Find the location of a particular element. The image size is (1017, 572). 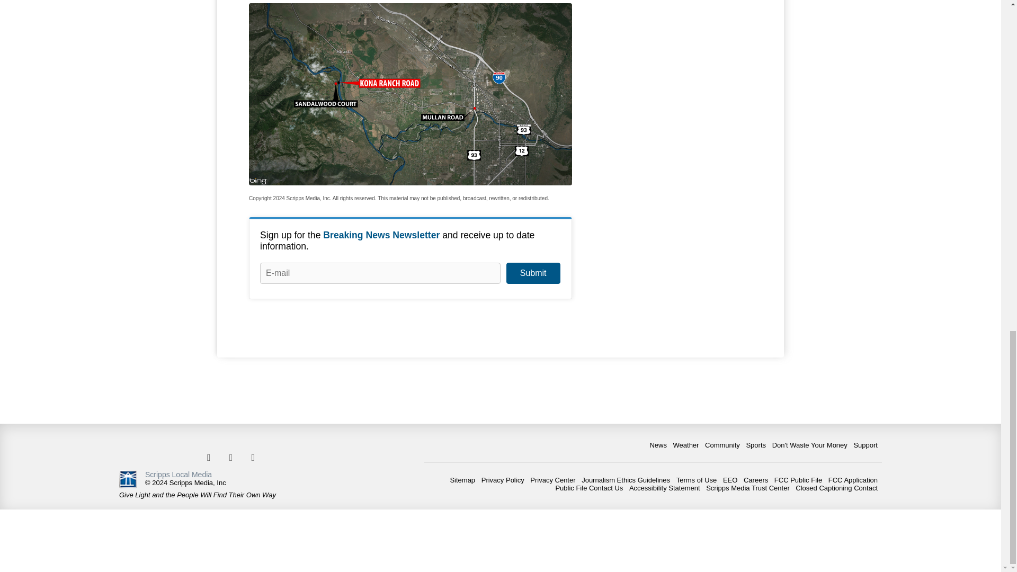

Submit is located at coordinates (533, 273).